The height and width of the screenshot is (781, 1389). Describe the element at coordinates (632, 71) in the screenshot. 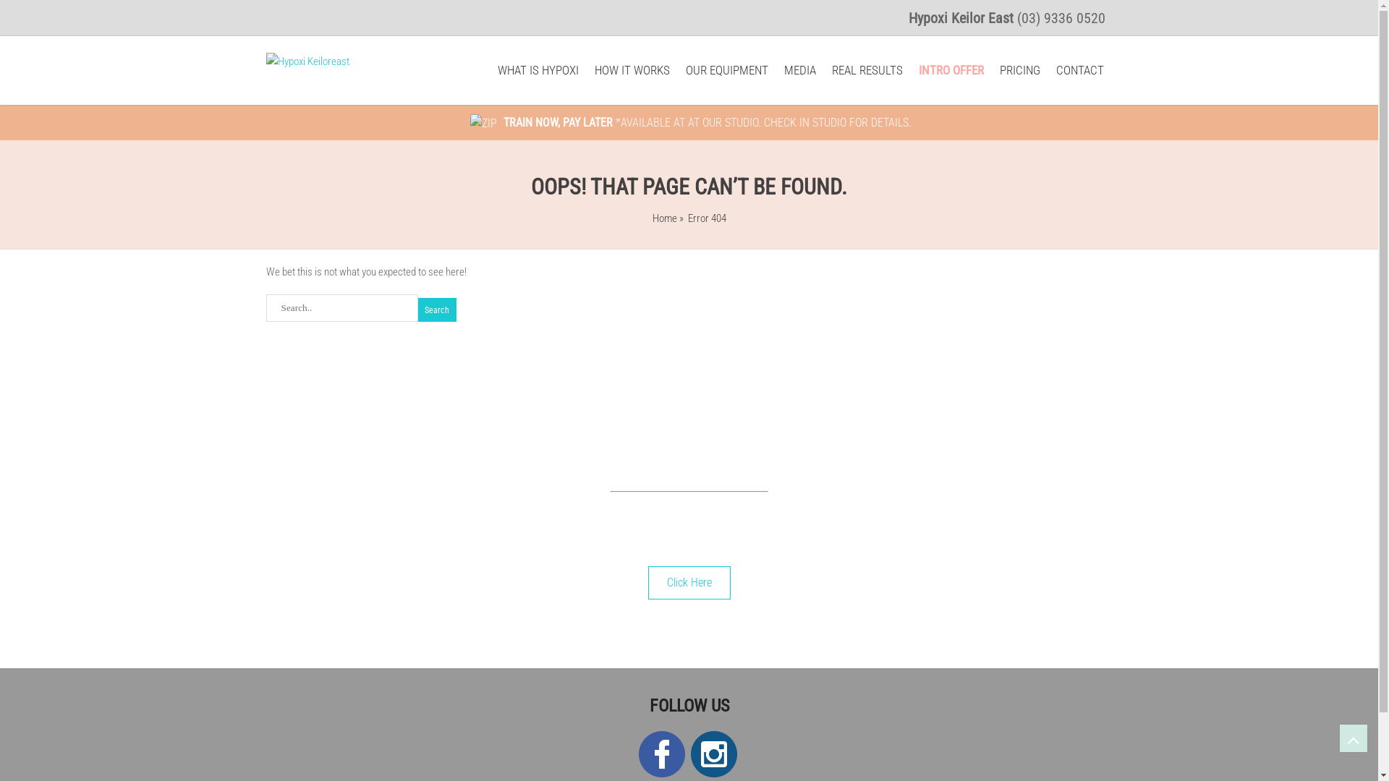

I see `HOW IT WORKS` at that location.